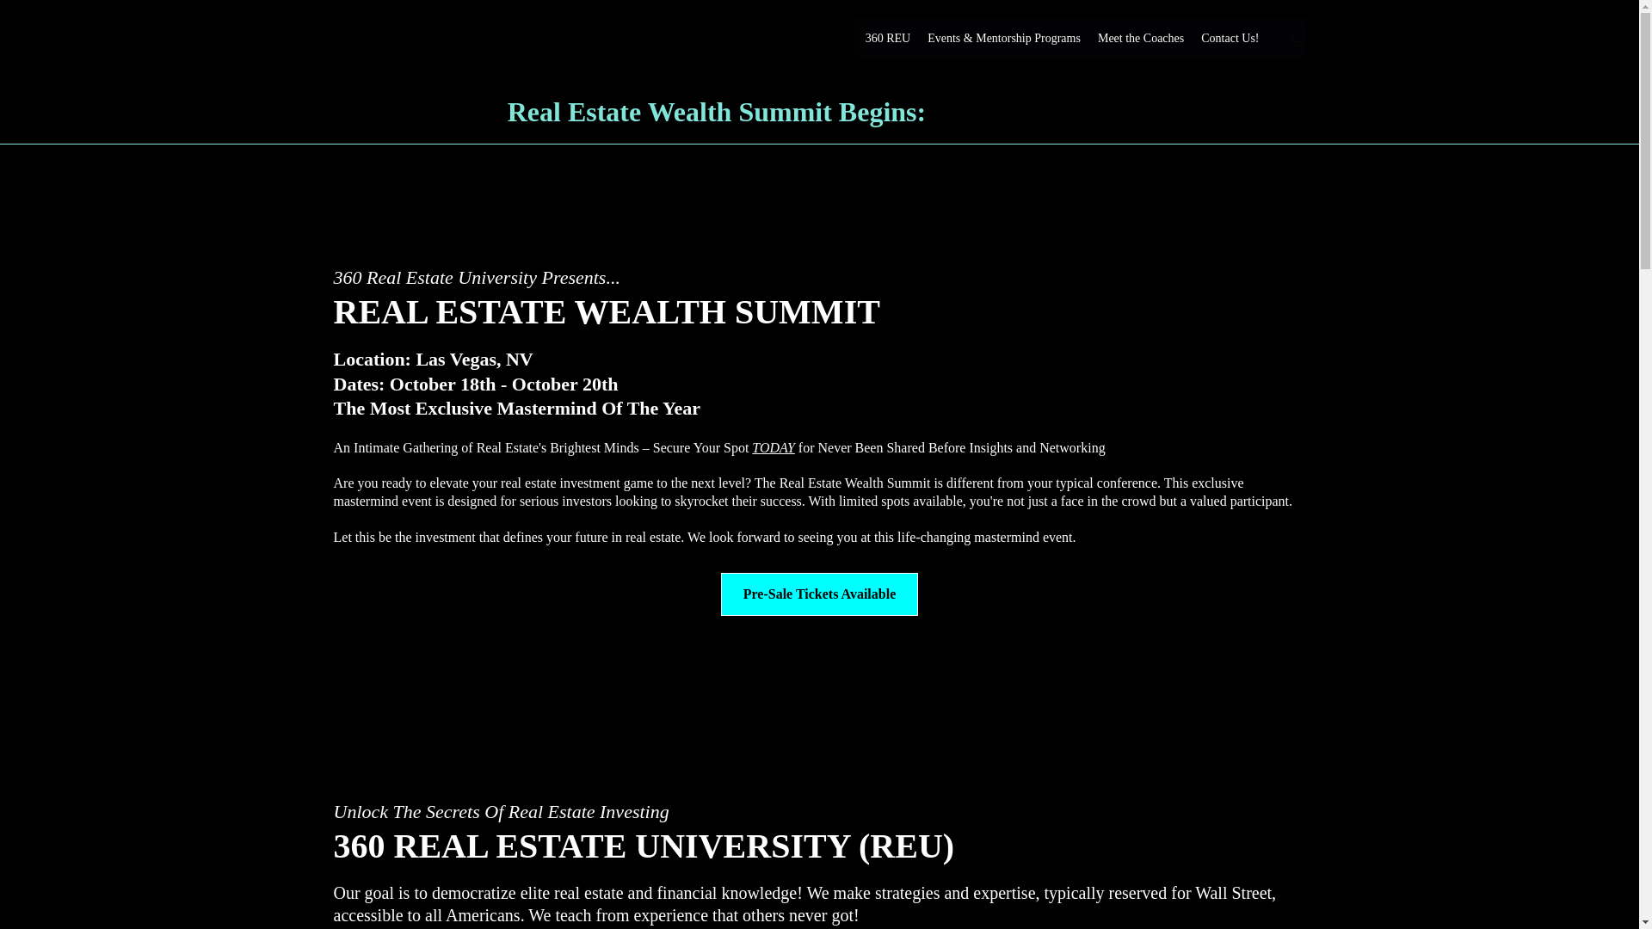 This screenshot has height=929, width=1652. Describe the element at coordinates (1141, 39) in the screenshot. I see `Meet the Coaches` at that location.